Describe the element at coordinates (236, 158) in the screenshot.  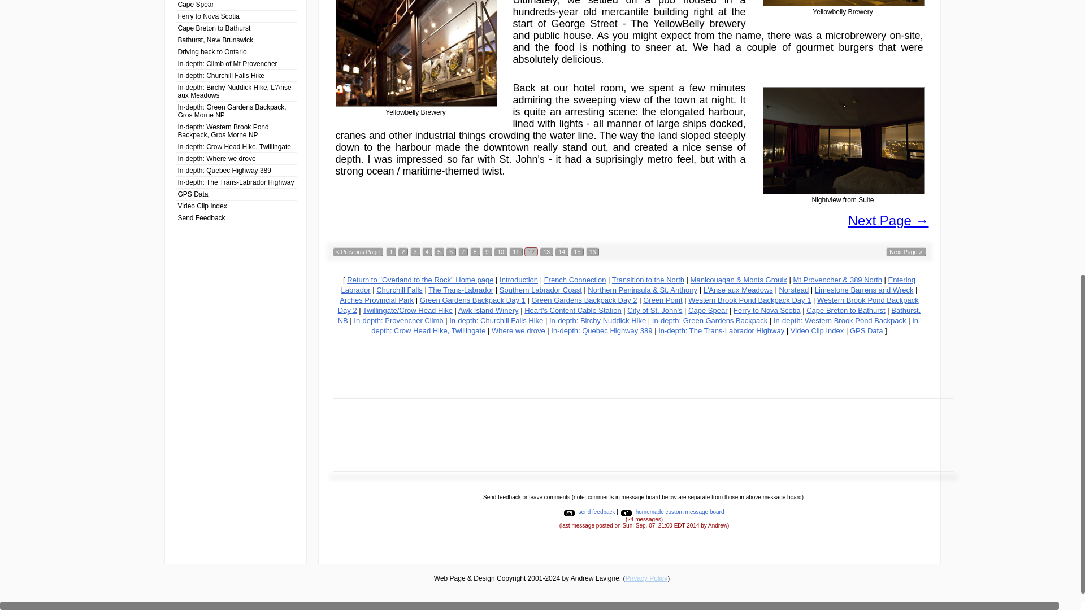
I see `In-depth: Where we drove` at that location.